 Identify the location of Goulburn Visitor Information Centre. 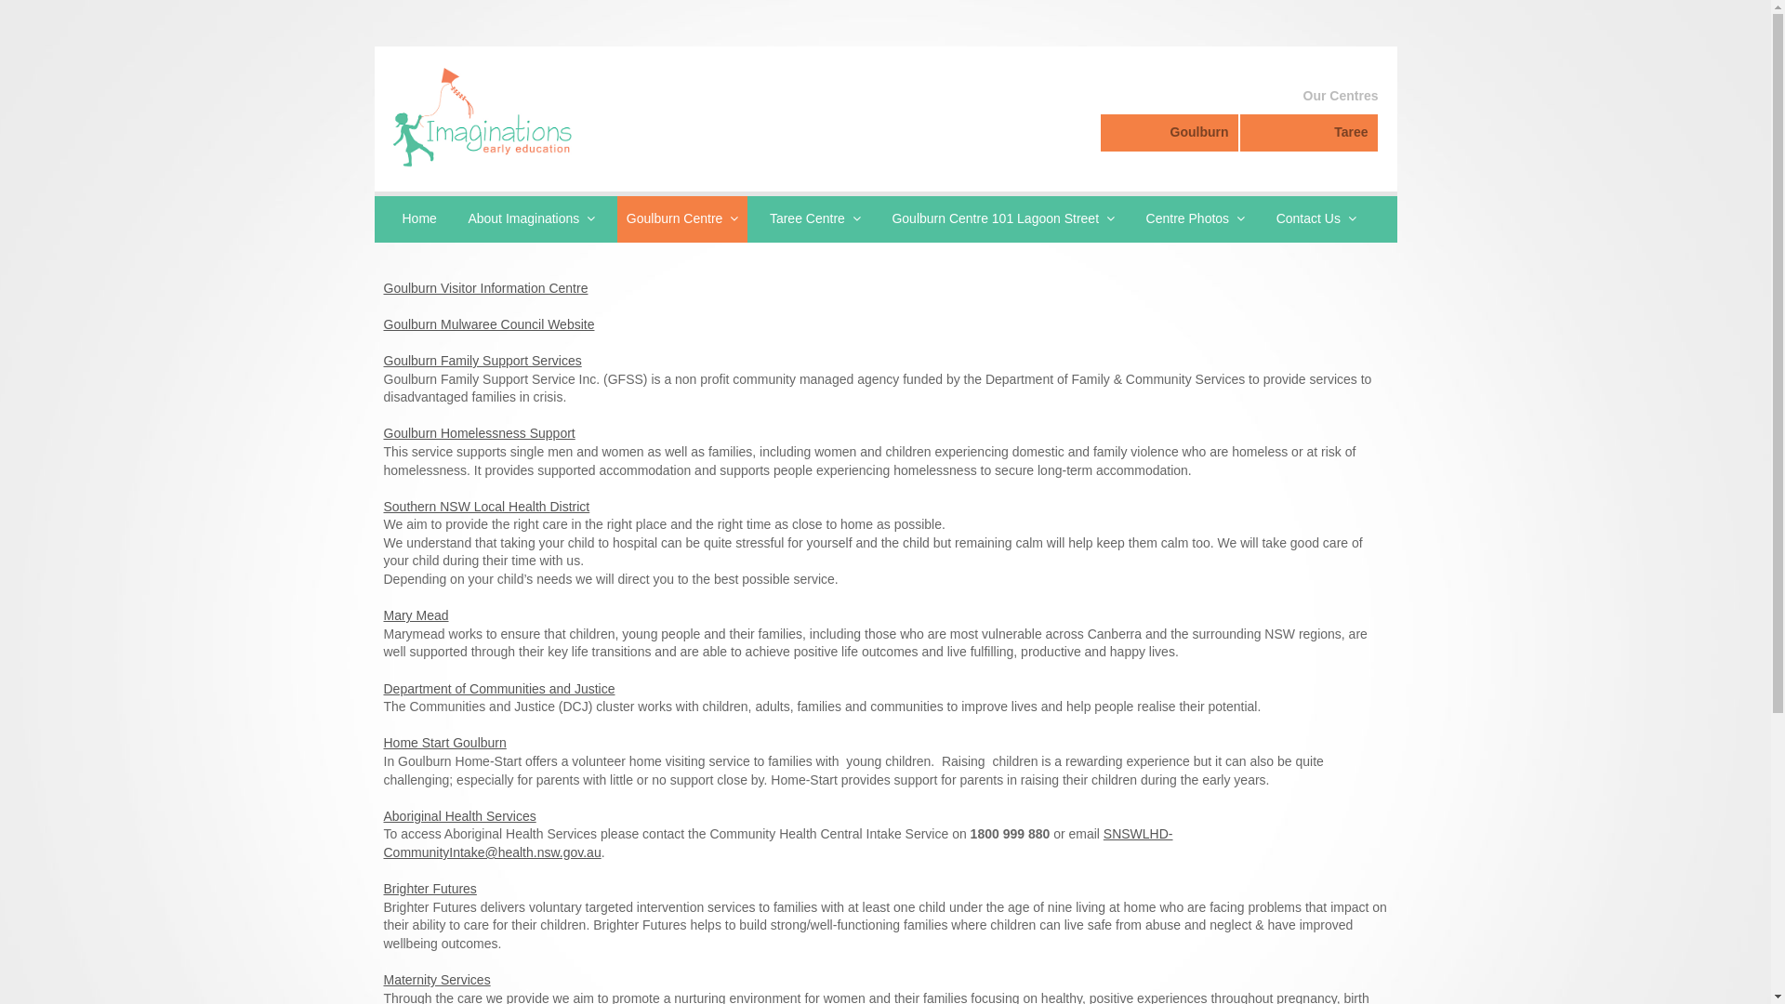
(485, 288).